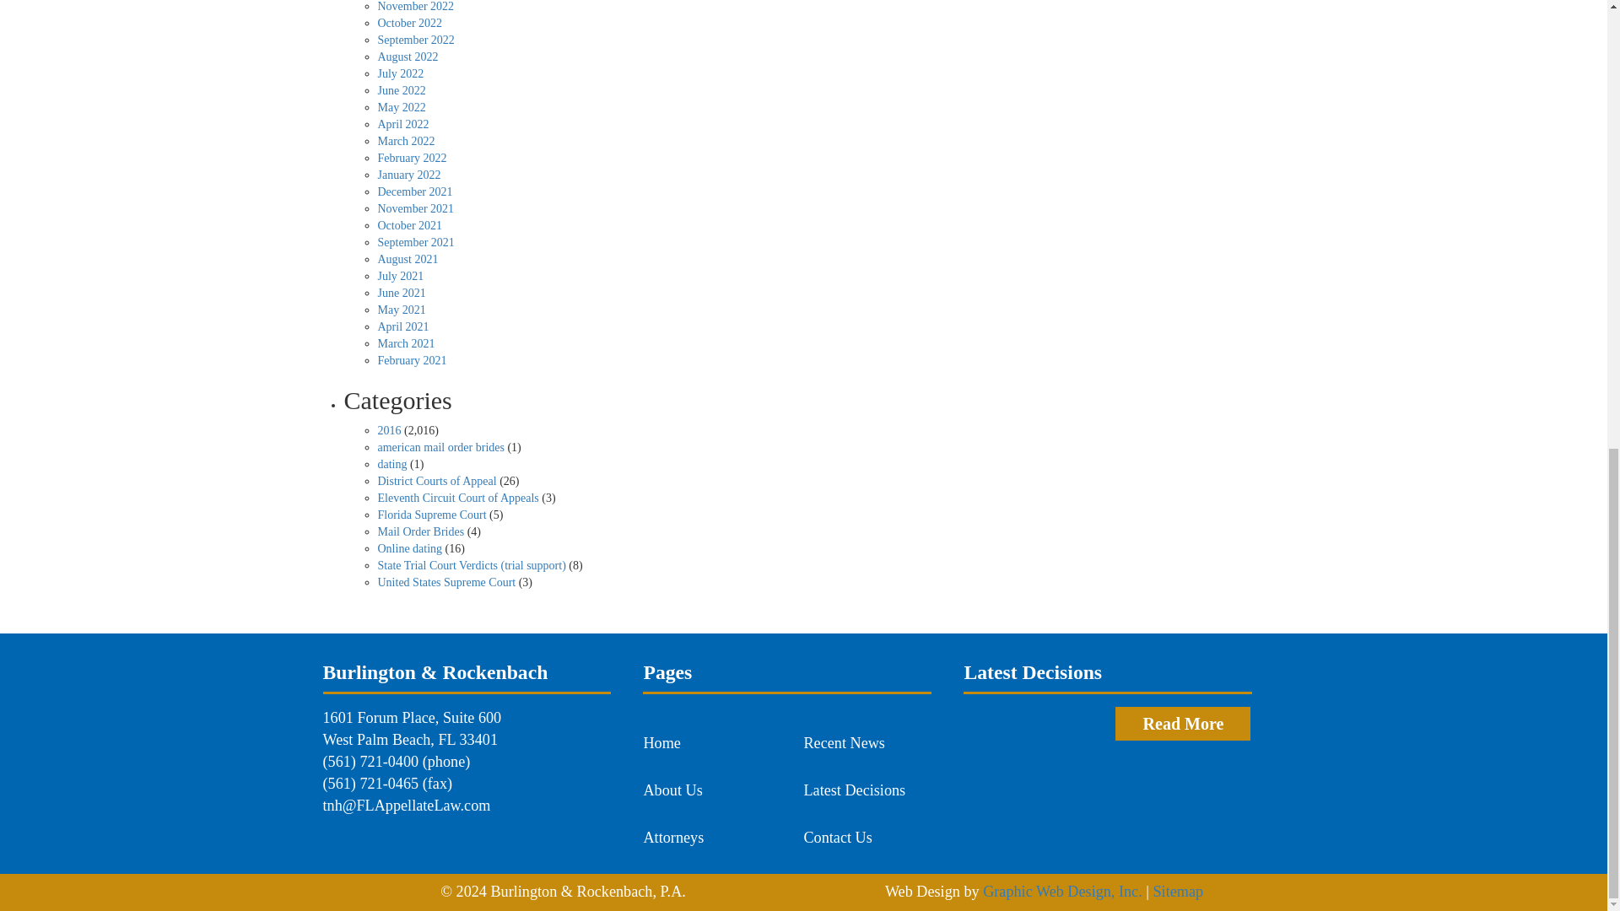  Describe the element at coordinates (1062, 891) in the screenshot. I see `Web Designer West Palm Beach` at that location.